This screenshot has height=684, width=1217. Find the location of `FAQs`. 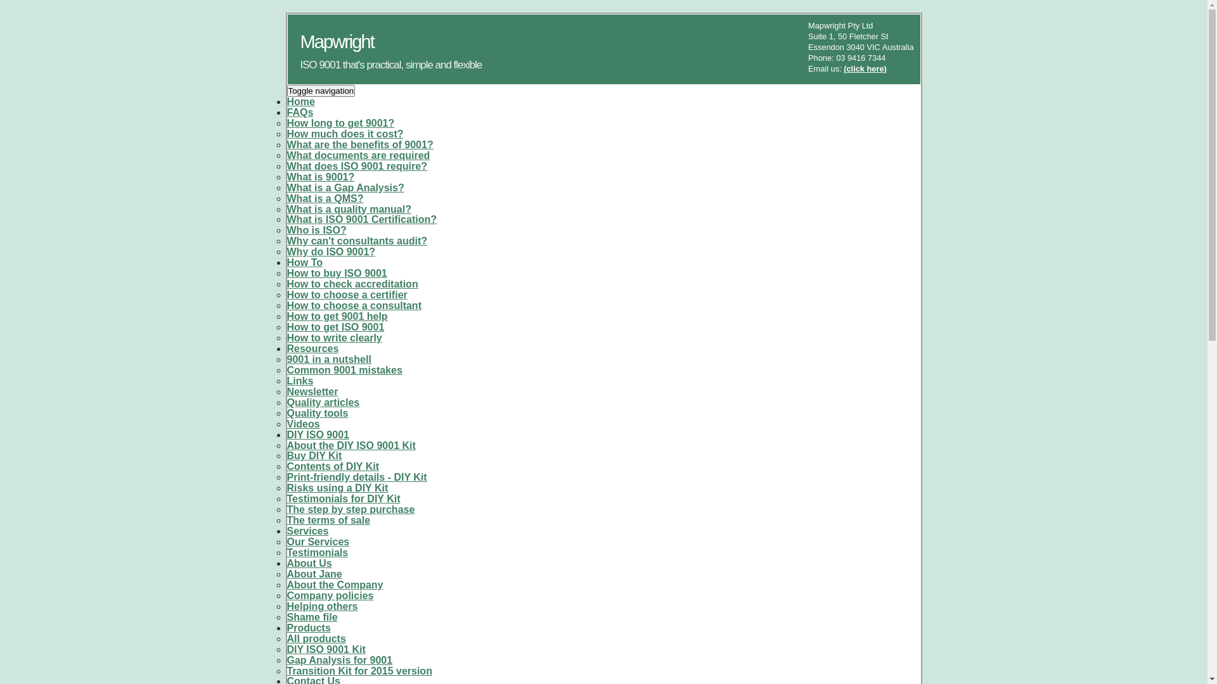

FAQs is located at coordinates (299, 113).